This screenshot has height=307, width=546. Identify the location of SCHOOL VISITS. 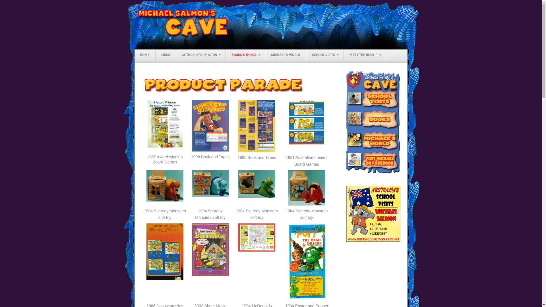
(325, 55).